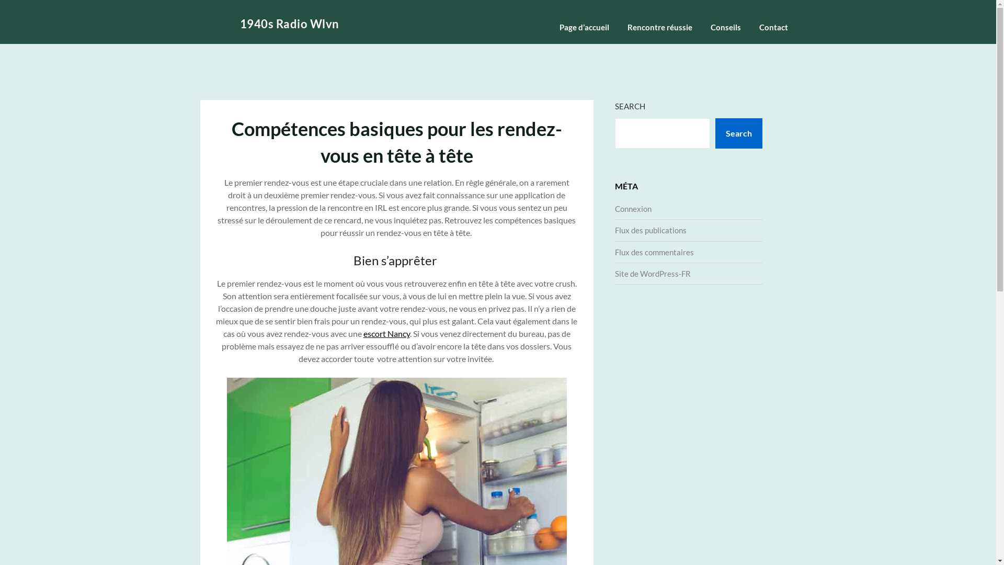  I want to click on Conseils, so click(725, 27).